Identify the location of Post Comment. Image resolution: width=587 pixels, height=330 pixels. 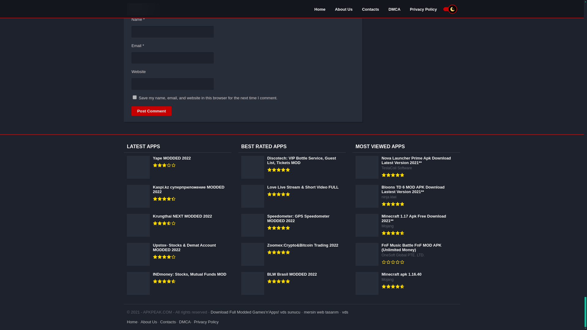
(151, 111).